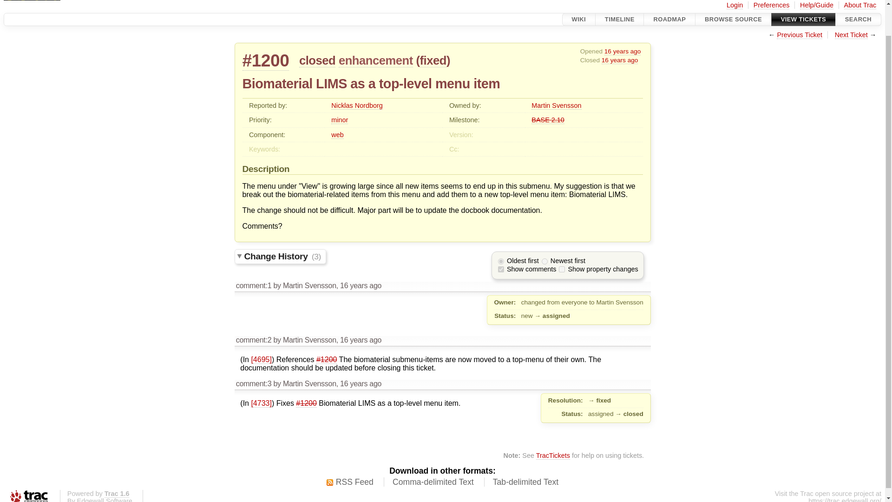  I want to click on 16 years ago, so click(623, 51).